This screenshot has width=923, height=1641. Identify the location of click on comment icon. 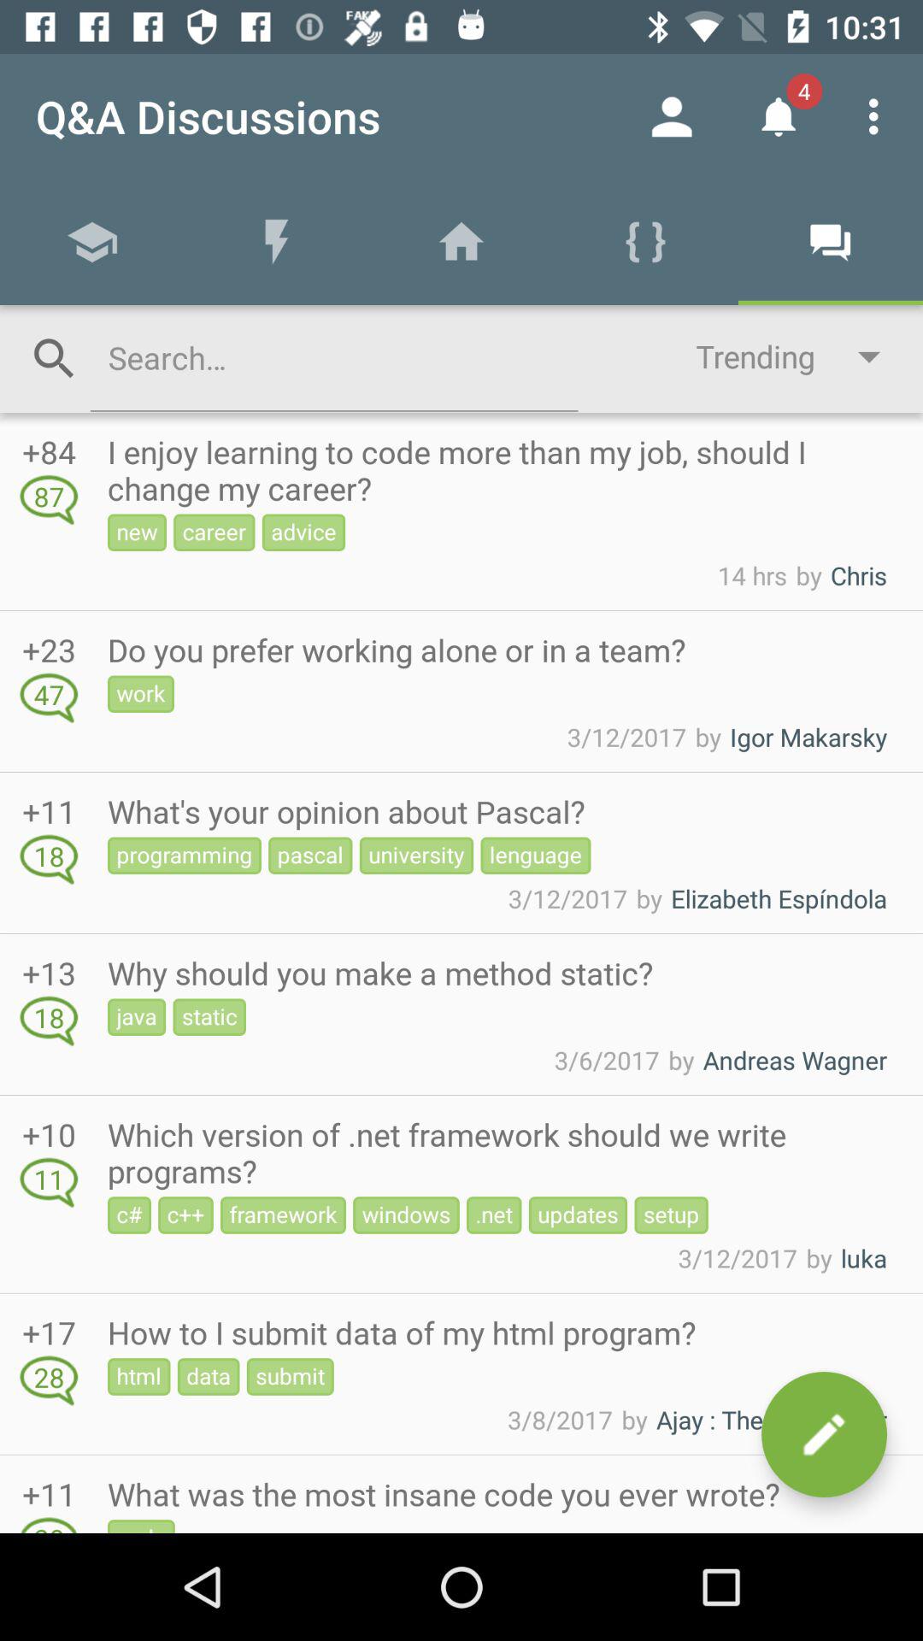
(824, 1434).